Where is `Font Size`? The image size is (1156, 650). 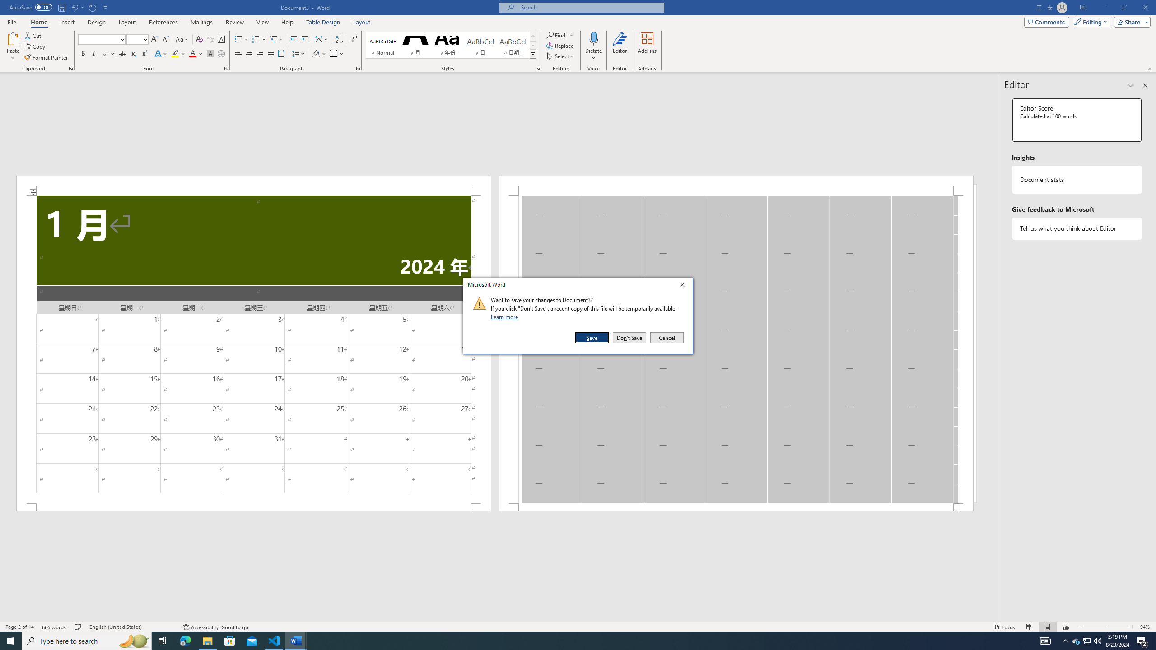 Font Size is located at coordinates (135, 39).